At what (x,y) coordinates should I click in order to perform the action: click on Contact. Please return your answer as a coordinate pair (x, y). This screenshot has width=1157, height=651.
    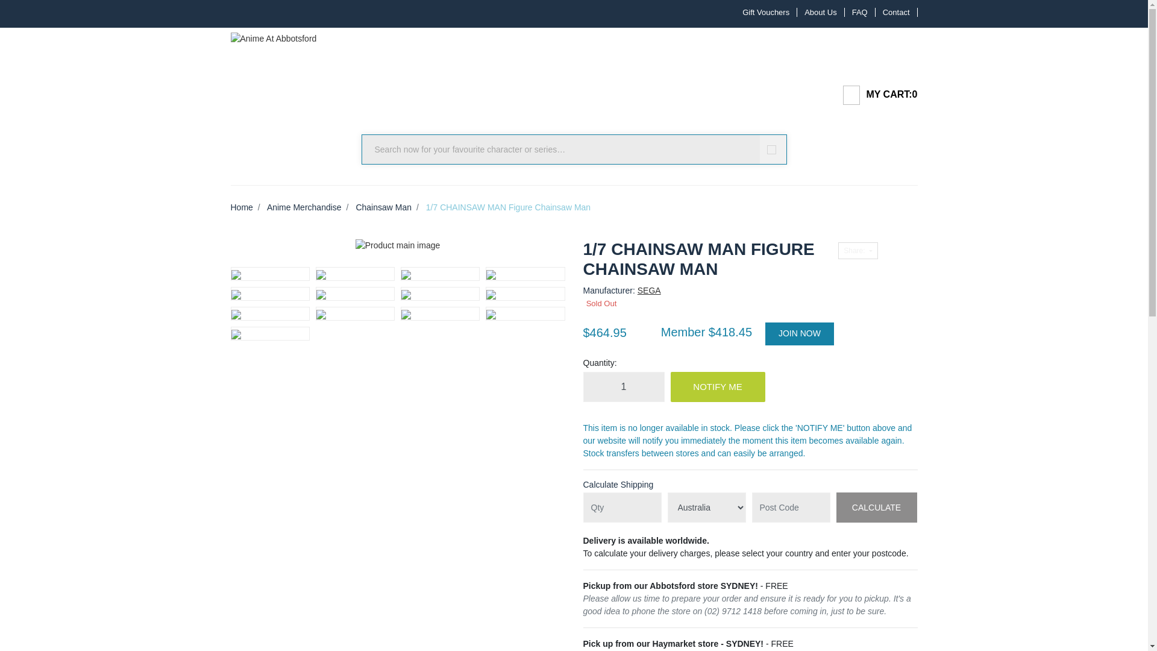
    Looking at the image, I should click on (897, 12).